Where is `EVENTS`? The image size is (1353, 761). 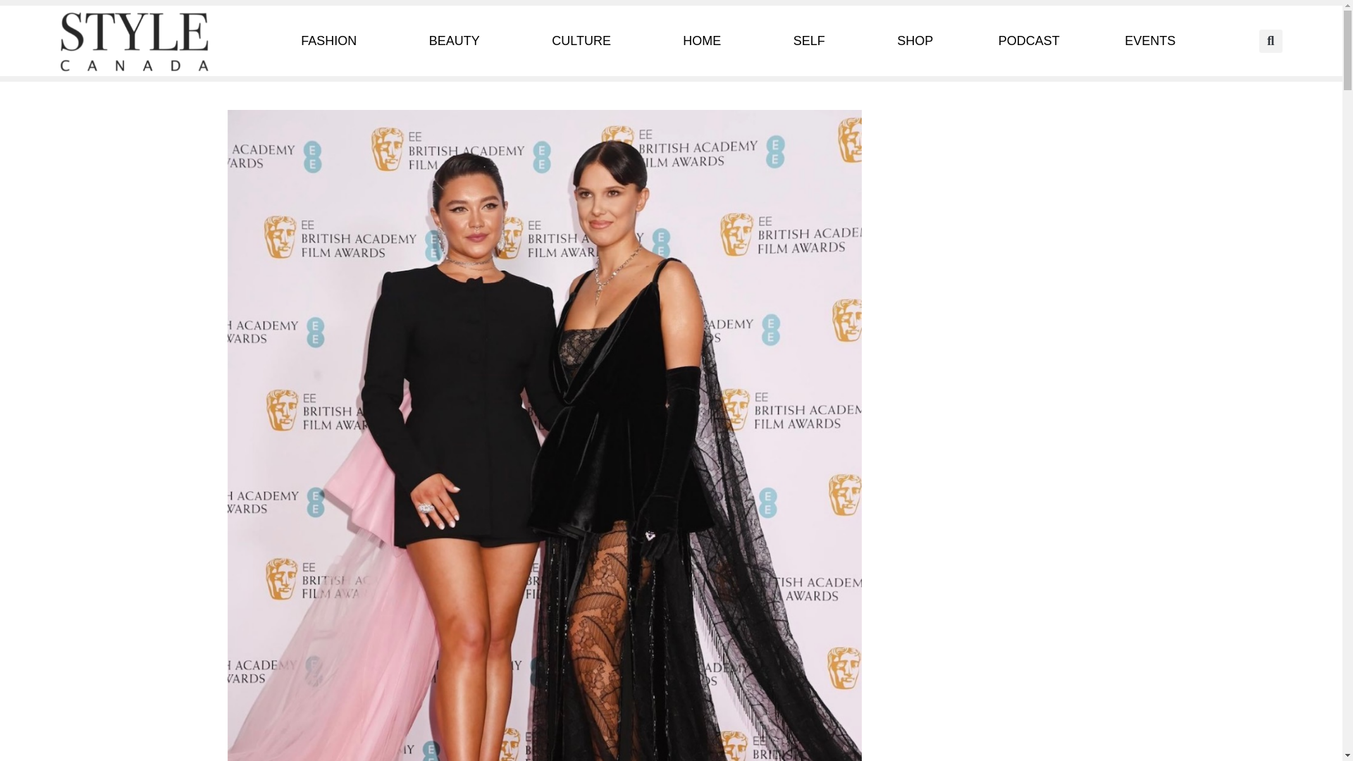 EVENTS is located at coordinates (1150, 41).